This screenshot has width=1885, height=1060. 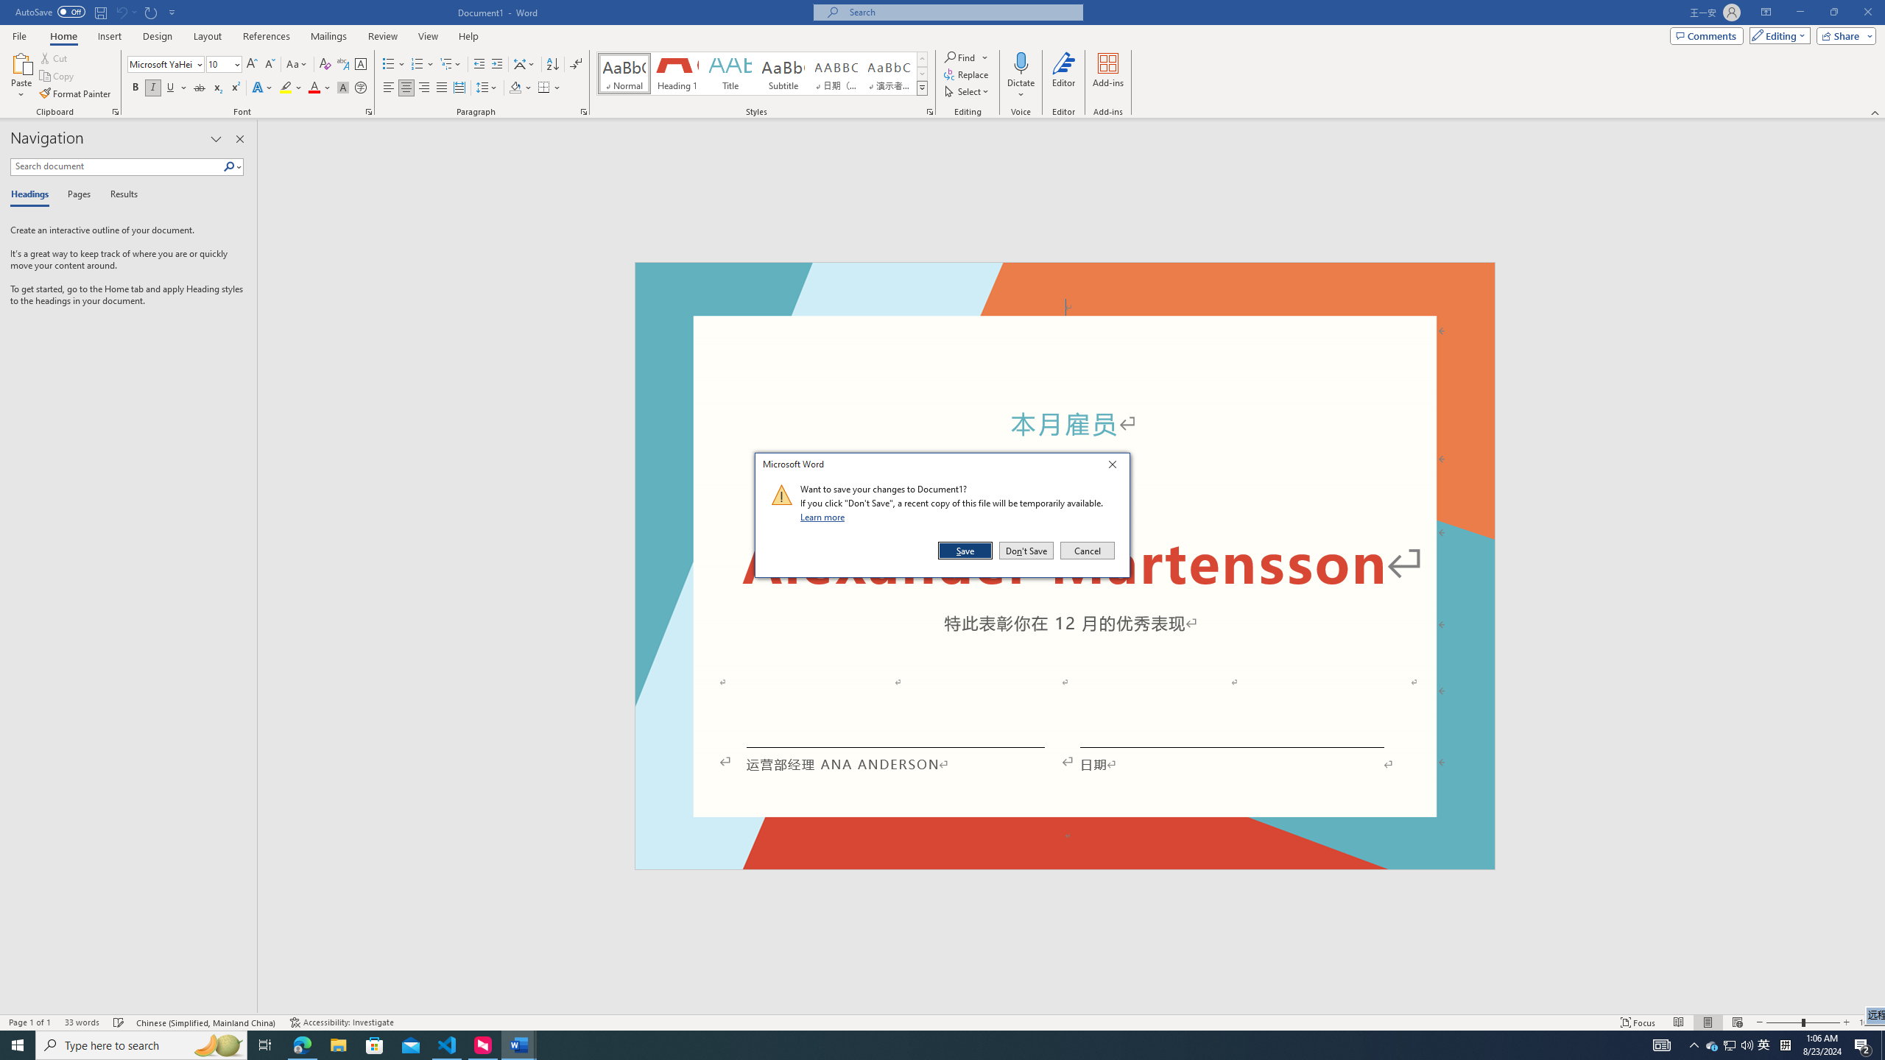 What do you see at coordinates (406, 88) in the screenshot?
I see `Center` at bounding box center [406, 88].